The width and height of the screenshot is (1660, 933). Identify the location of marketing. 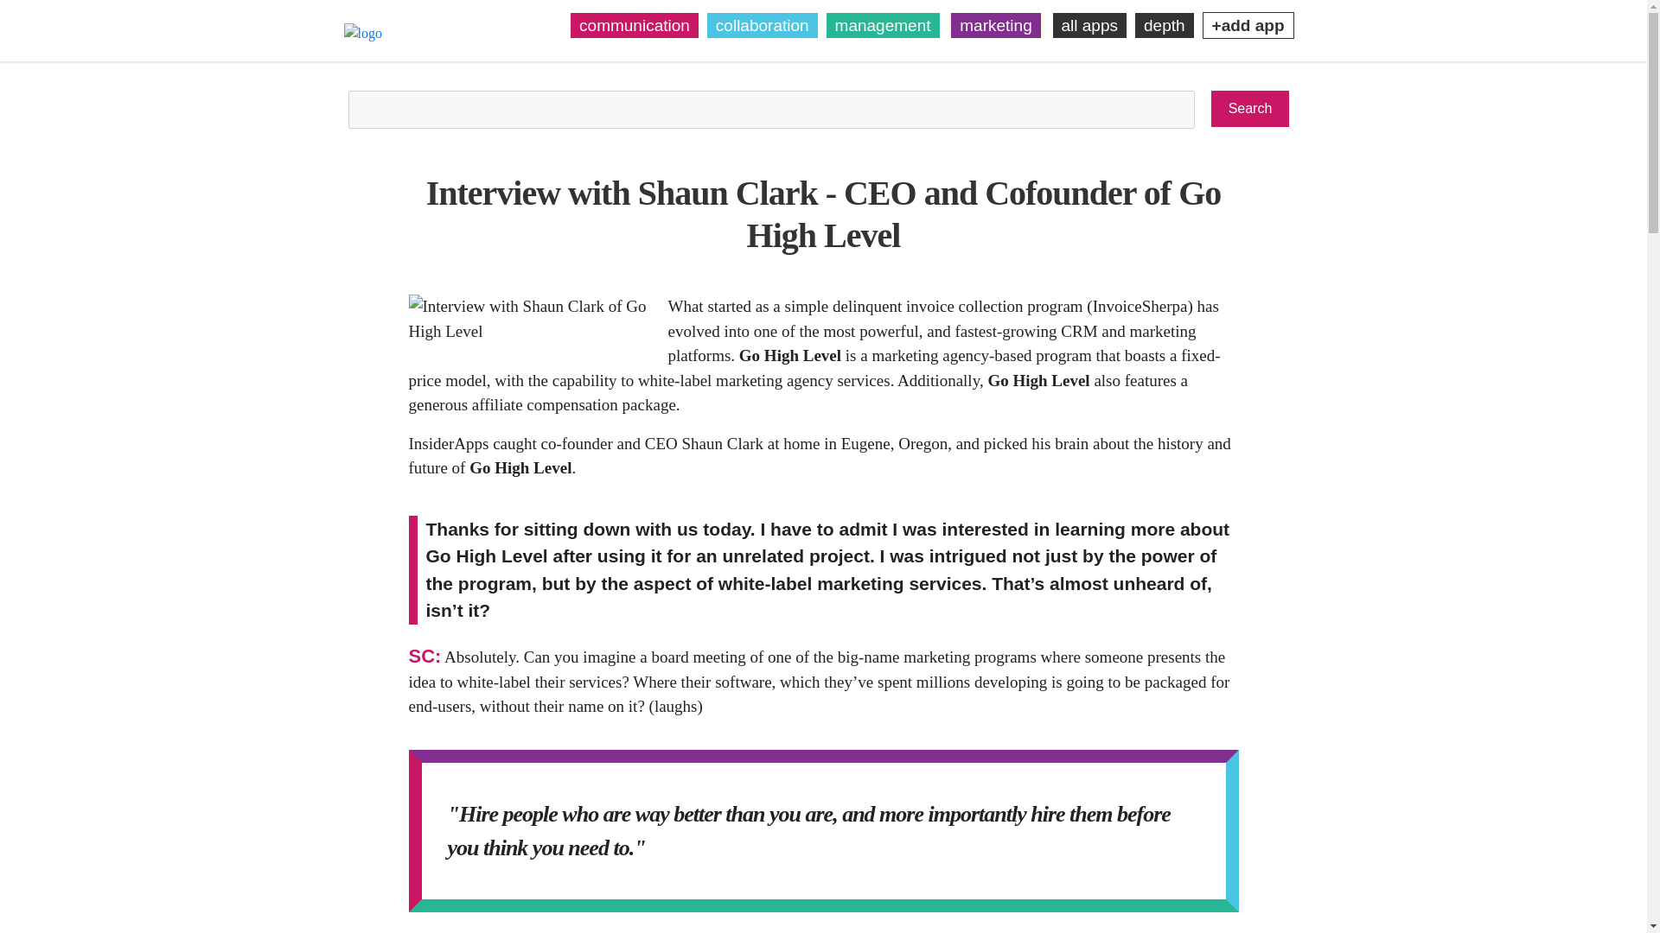
(996, 26).